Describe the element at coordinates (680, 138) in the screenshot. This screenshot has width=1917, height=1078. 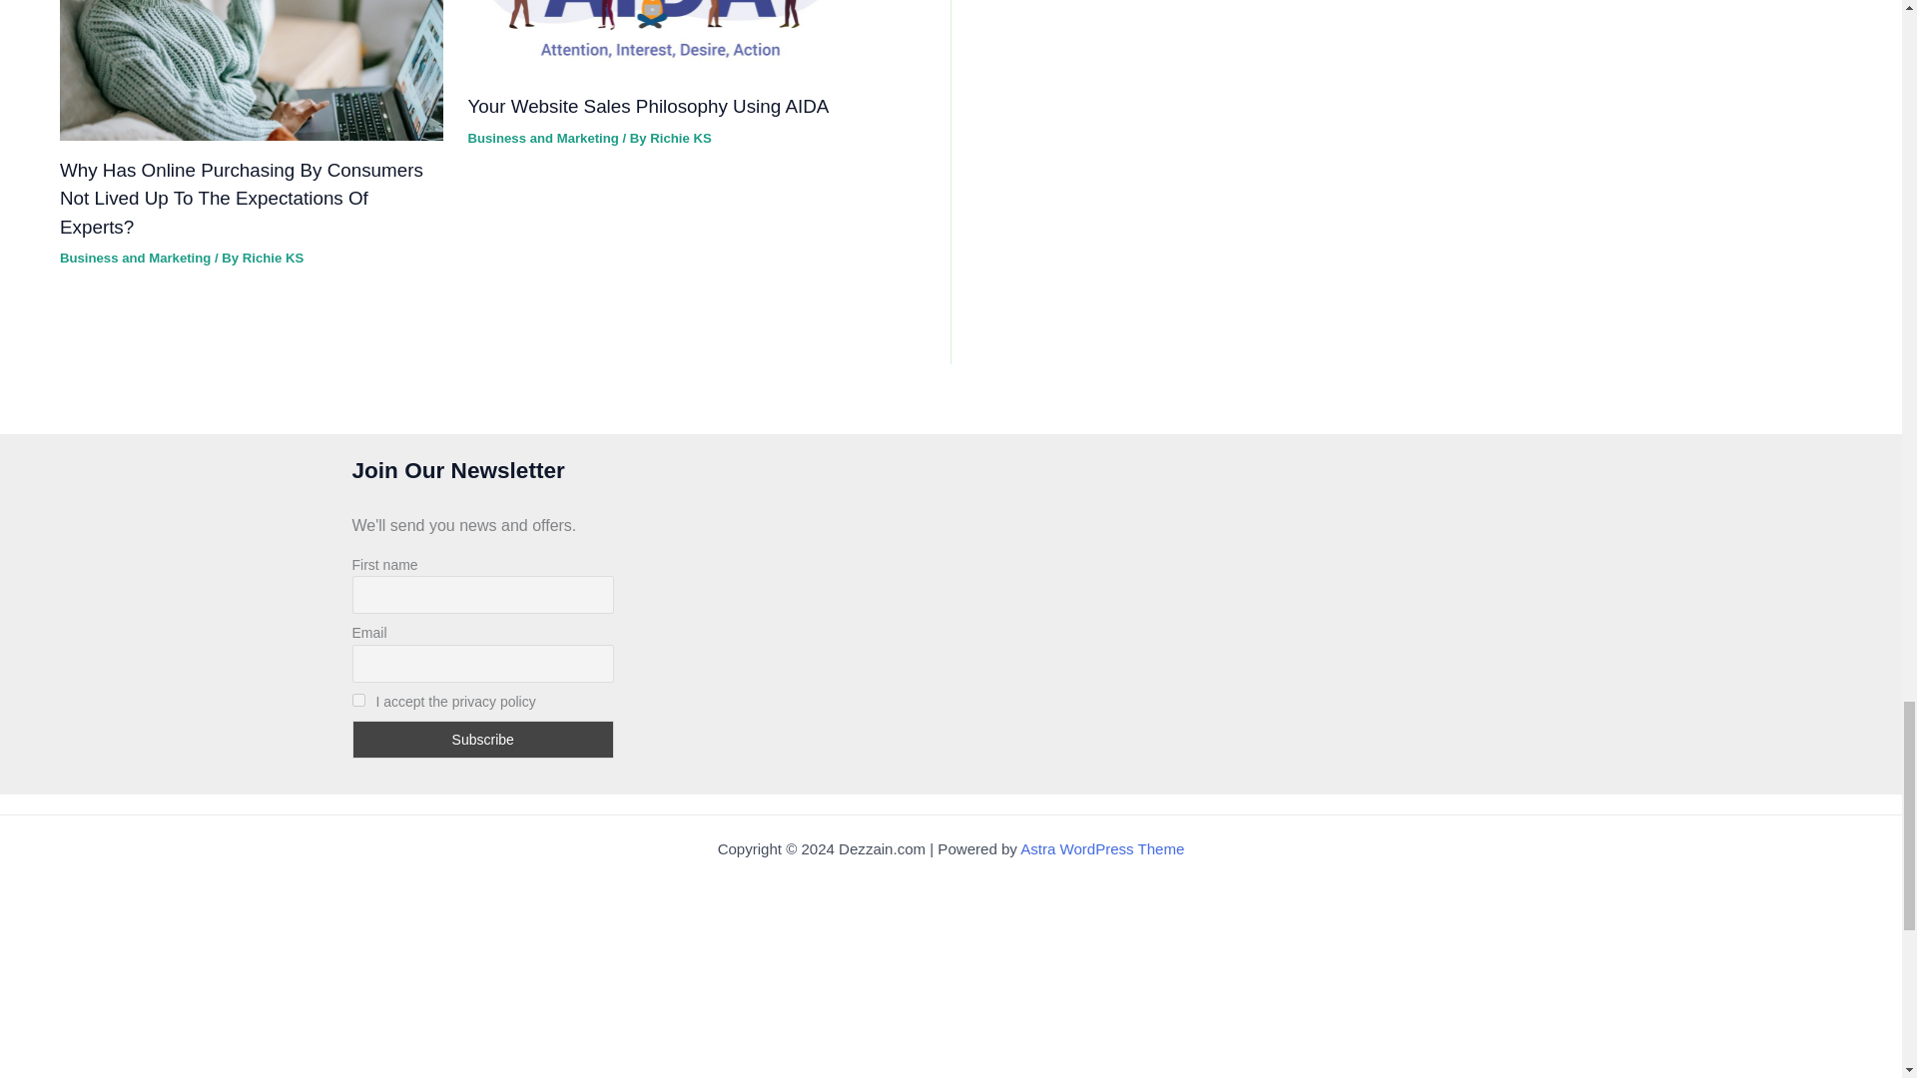
I see `View all posts by Richie KS` at that location.